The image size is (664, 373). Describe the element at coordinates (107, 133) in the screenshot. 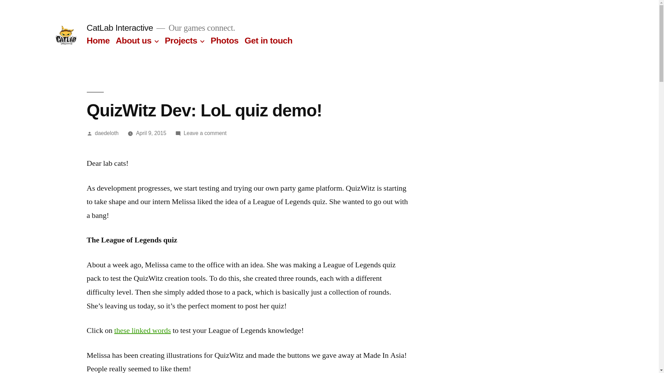

I see `daedeloth` at that location.